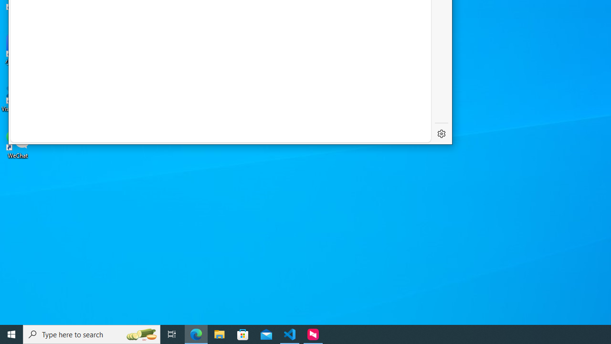 The width and height of the screenshot is (611, 344). I want to click on Start, so click(11, 334).